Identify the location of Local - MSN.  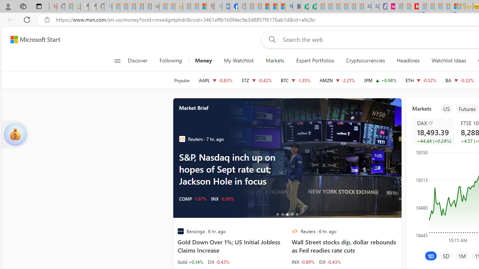
(202, 7).